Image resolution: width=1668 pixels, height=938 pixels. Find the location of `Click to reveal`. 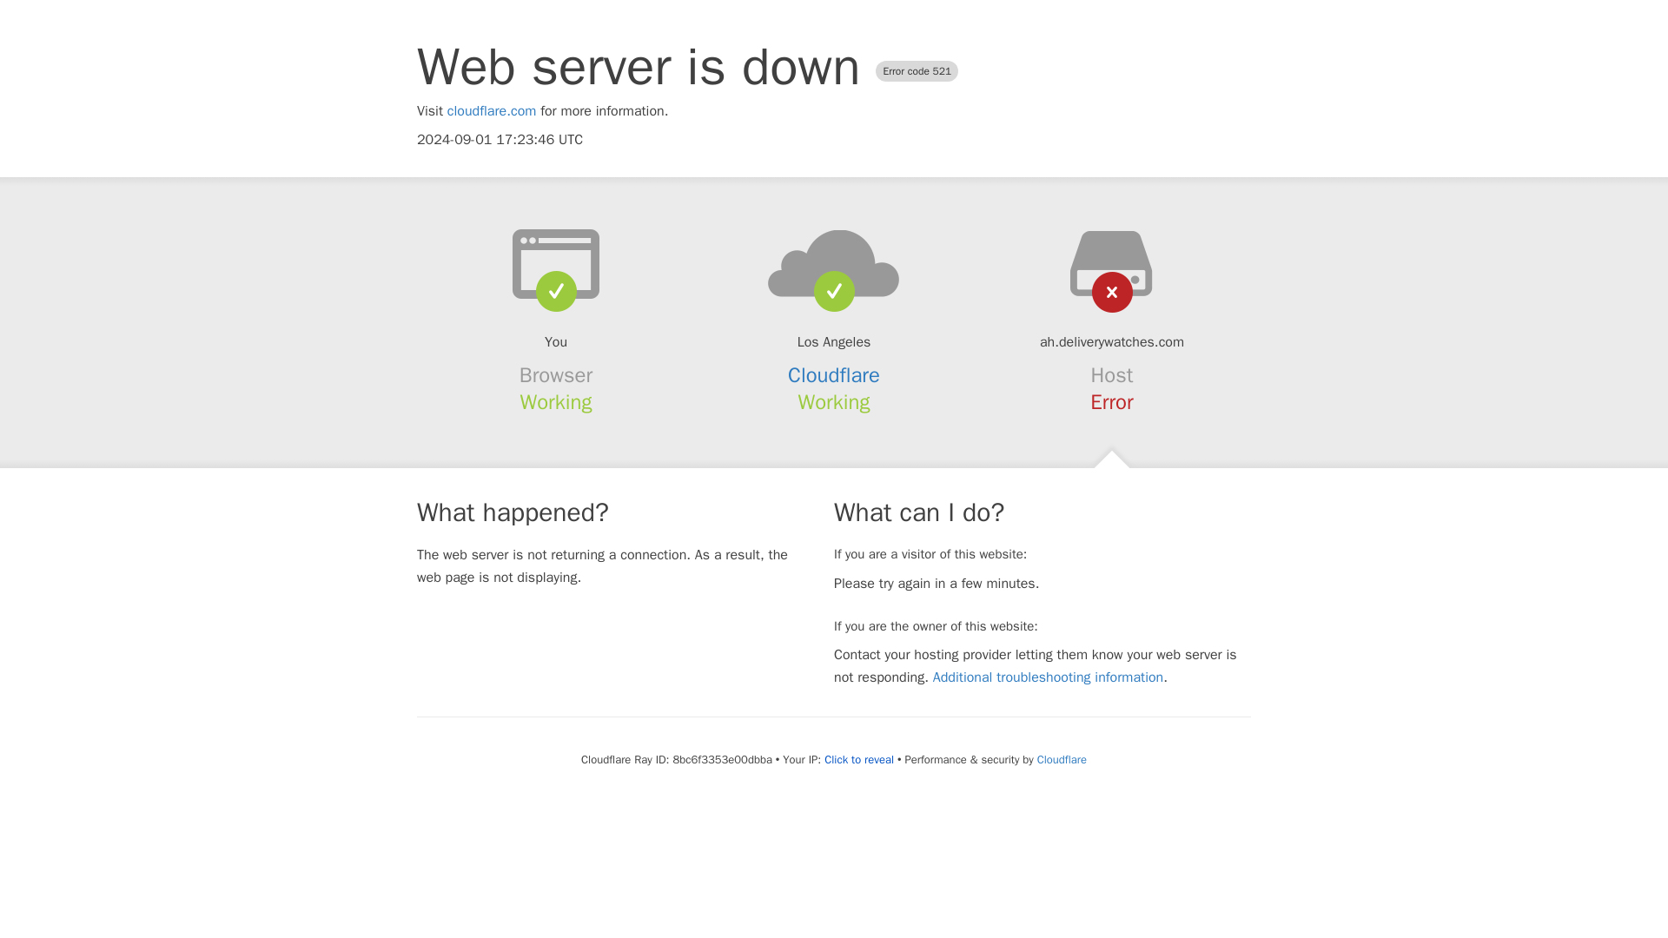

Click to reveal is located at coordinates (858, 760).